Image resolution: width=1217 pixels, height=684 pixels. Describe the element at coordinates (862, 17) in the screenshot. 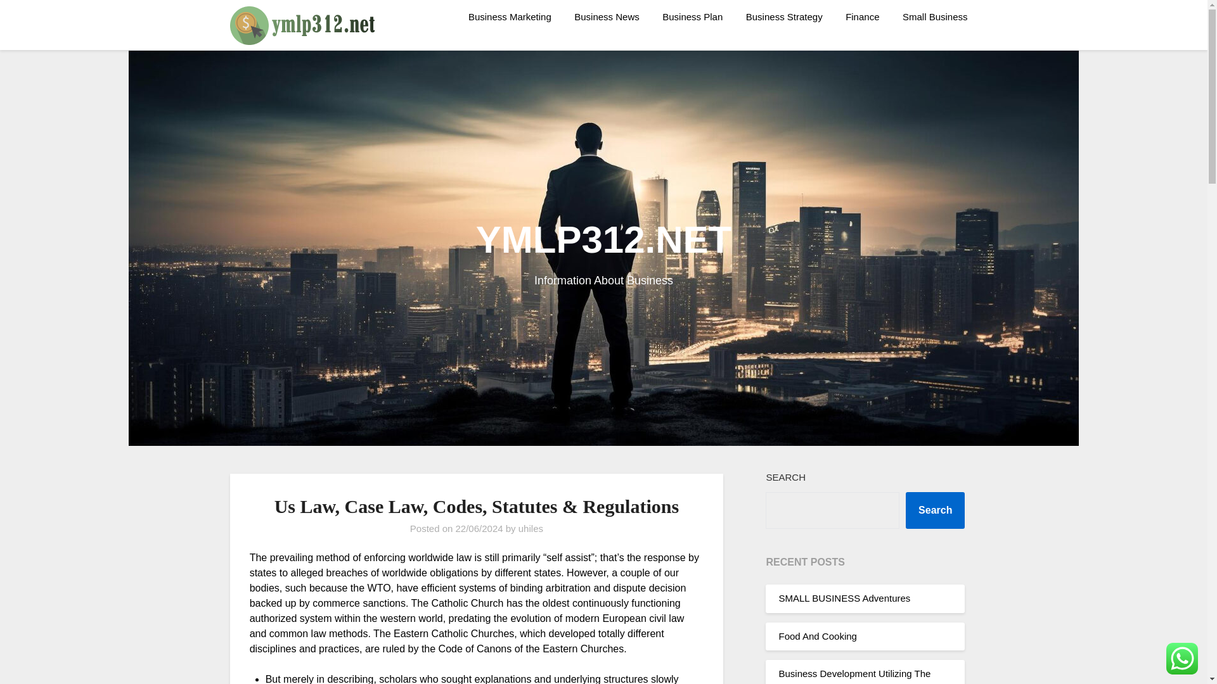

I see `Finance` at that location.